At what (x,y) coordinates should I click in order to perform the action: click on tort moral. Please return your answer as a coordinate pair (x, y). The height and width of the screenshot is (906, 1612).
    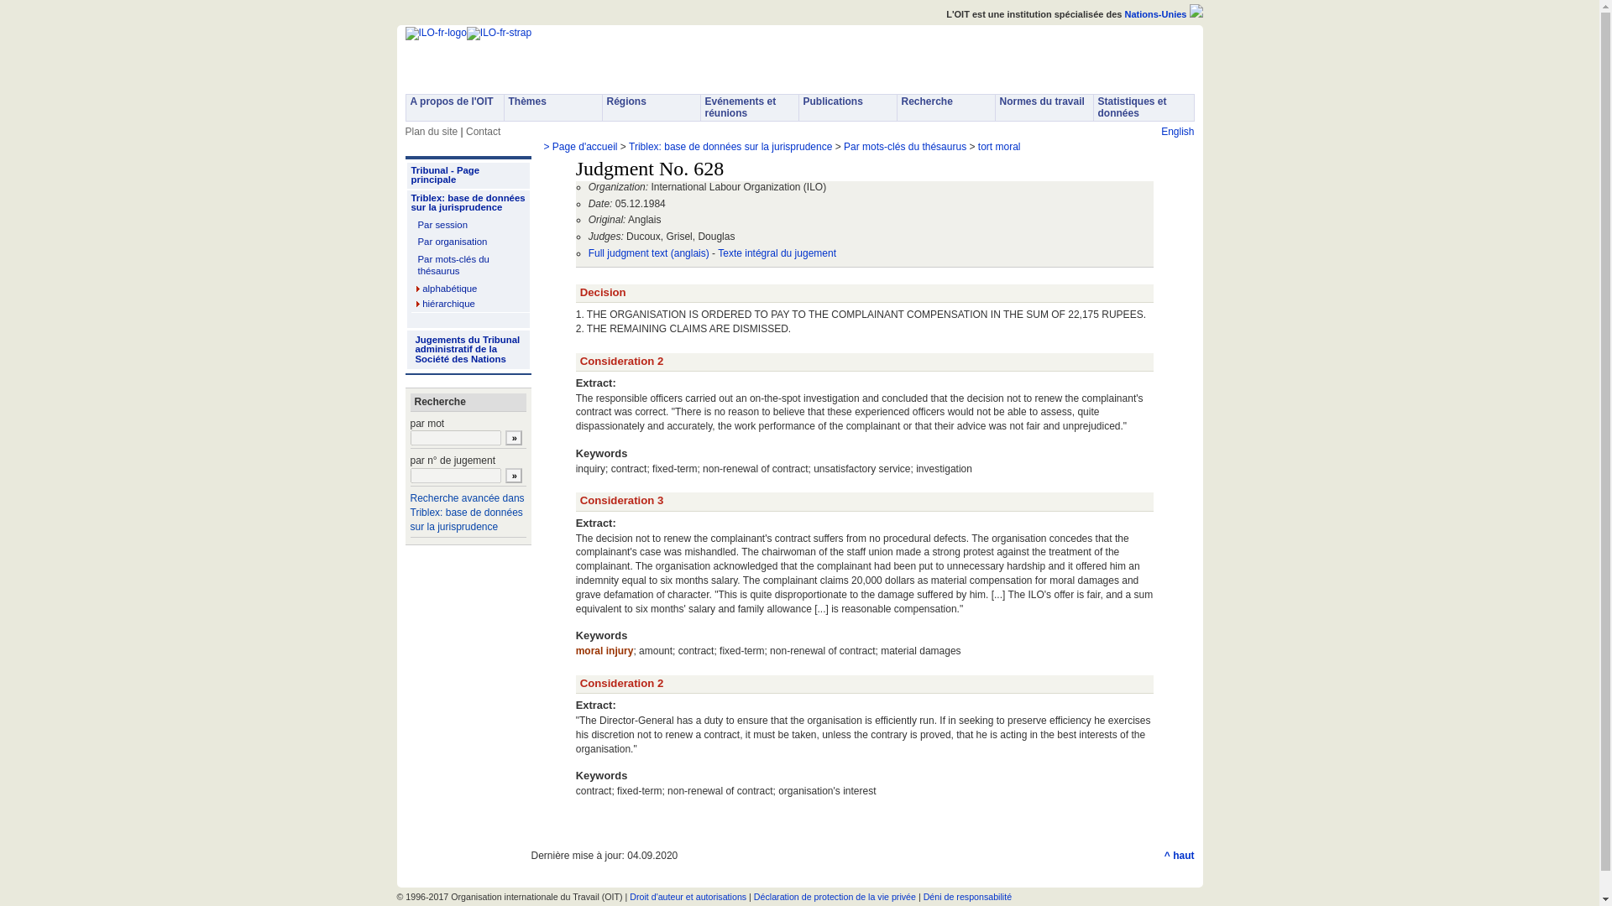
    Looking at the image, I should click on (999, 147).